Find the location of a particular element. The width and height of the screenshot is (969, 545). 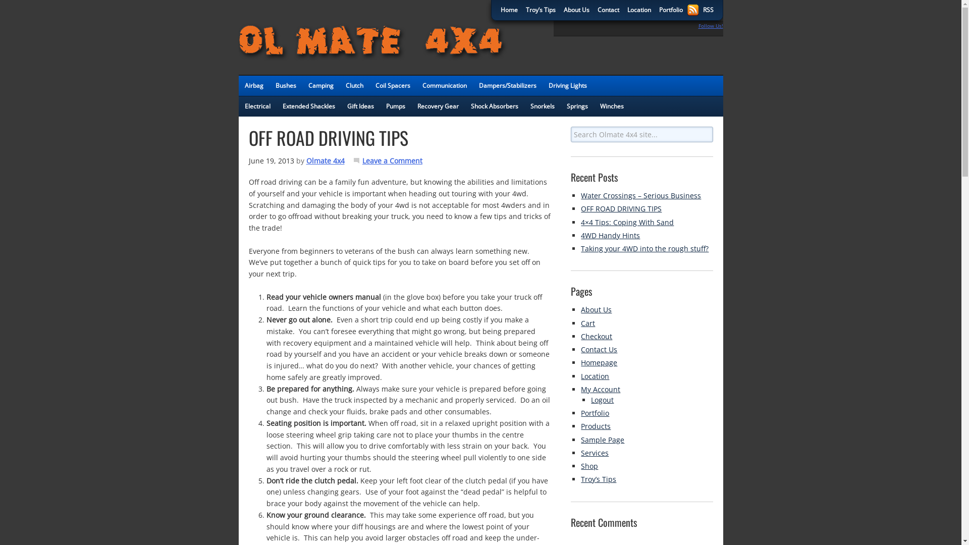

Services is located at coordinates (595, 453).